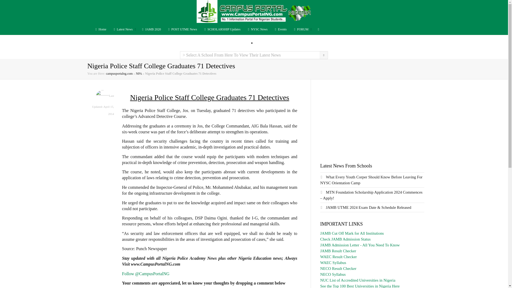  Describe the element at coordinates (280, 29) in the screenshot. I see `Events` at that location.